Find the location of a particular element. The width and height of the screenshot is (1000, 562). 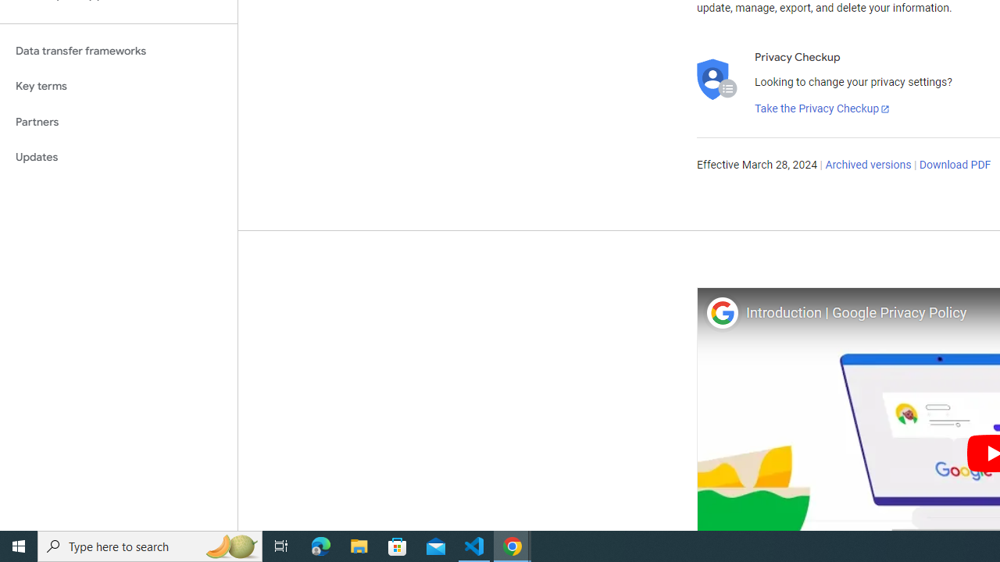

Archived versions is located at coordinates (869, 165).